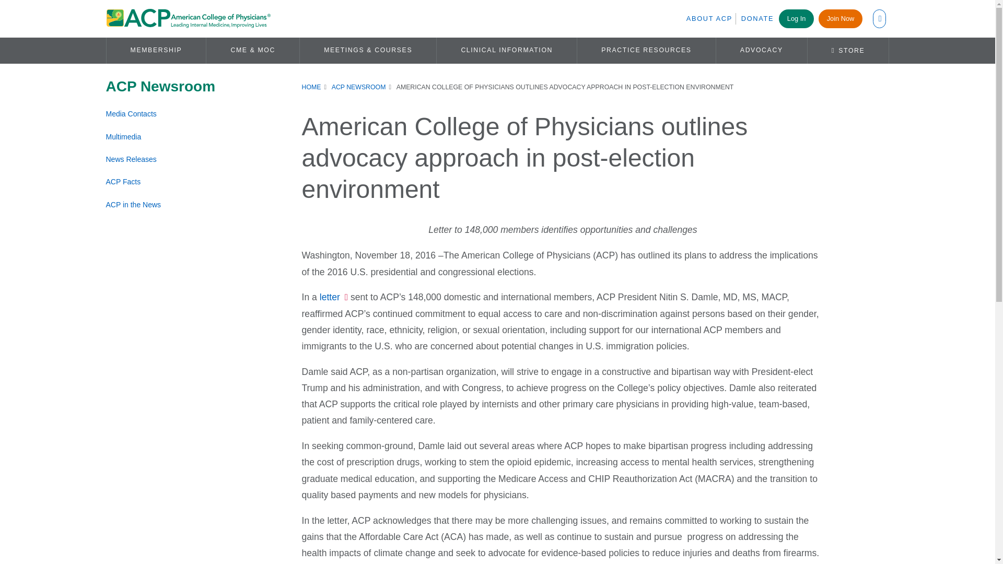 The height and width of the screenshot is (564, 1003). Describe the element at coordinates (499, 131) in the screenshot. I see `Search` at that location.